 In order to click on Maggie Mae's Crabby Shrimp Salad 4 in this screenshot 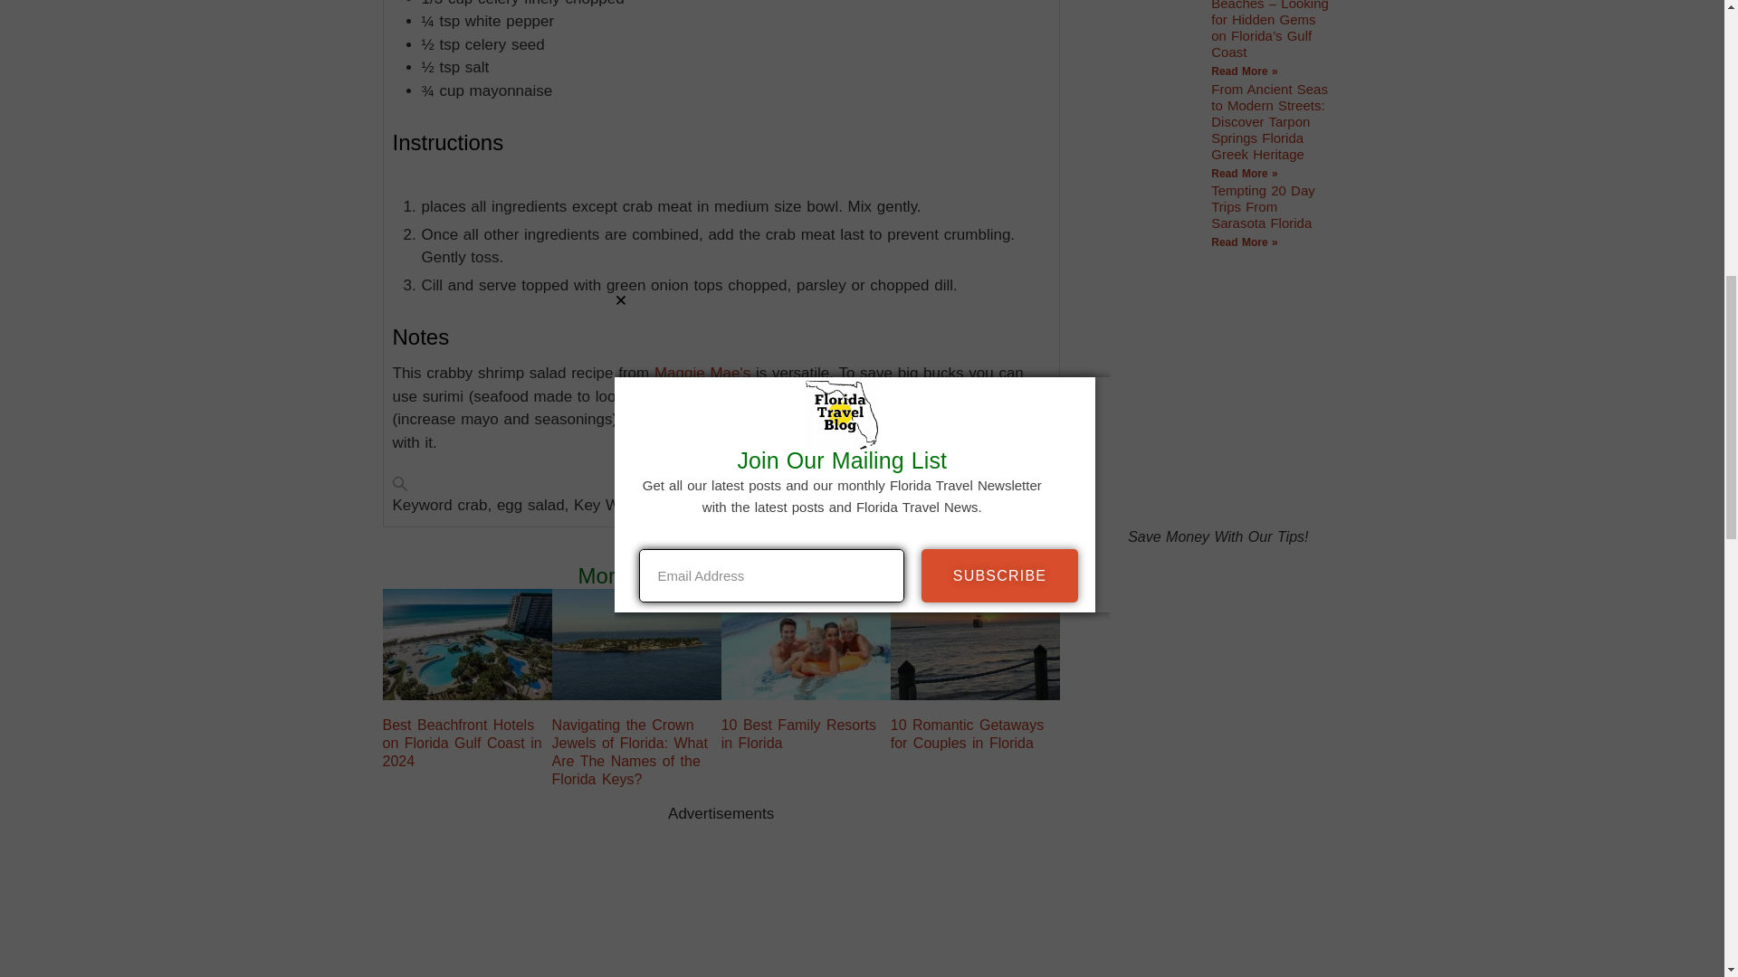, I will do `click(635, 643)`.